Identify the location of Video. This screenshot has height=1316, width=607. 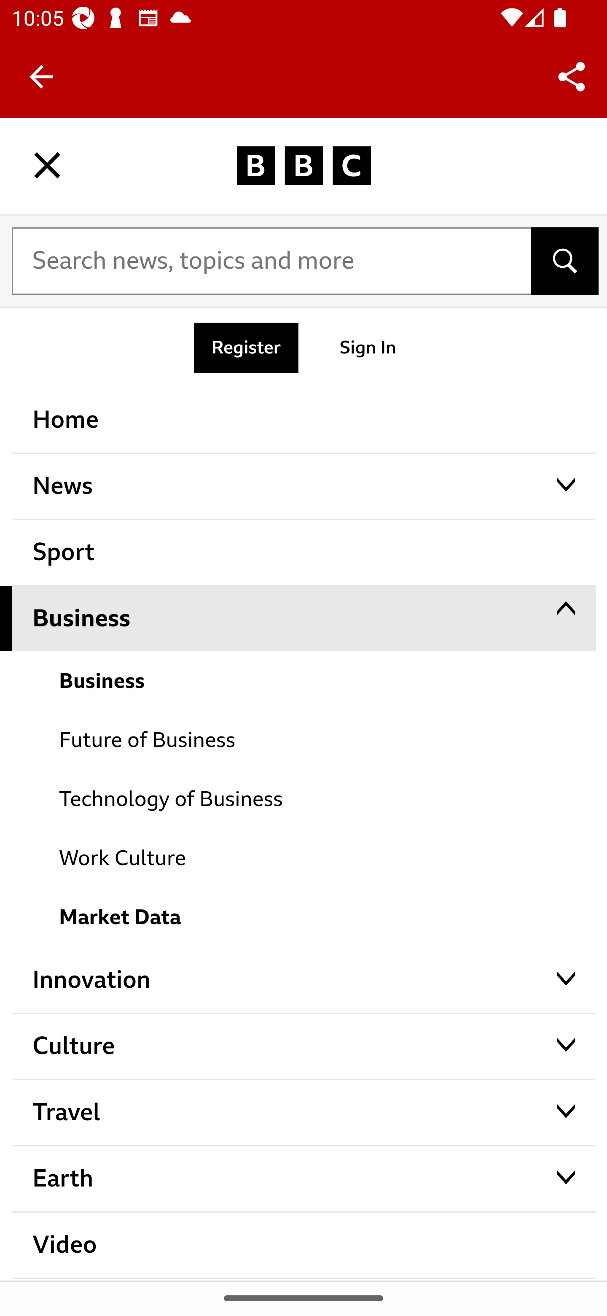
(304, 1245).